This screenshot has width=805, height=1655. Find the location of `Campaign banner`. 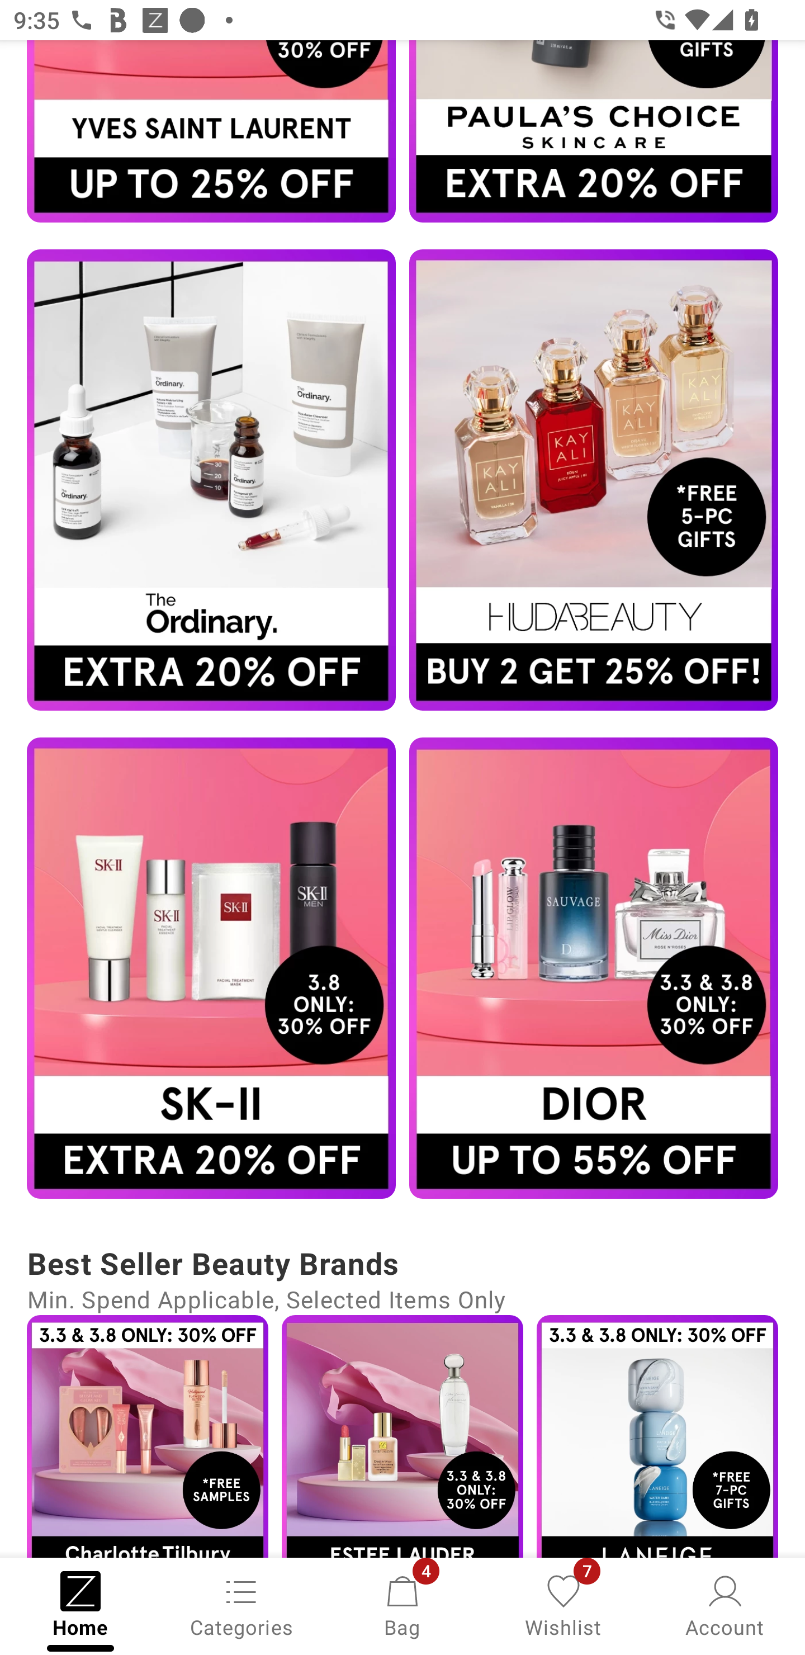

Campaign banner is located at coordinates (402, 1436).